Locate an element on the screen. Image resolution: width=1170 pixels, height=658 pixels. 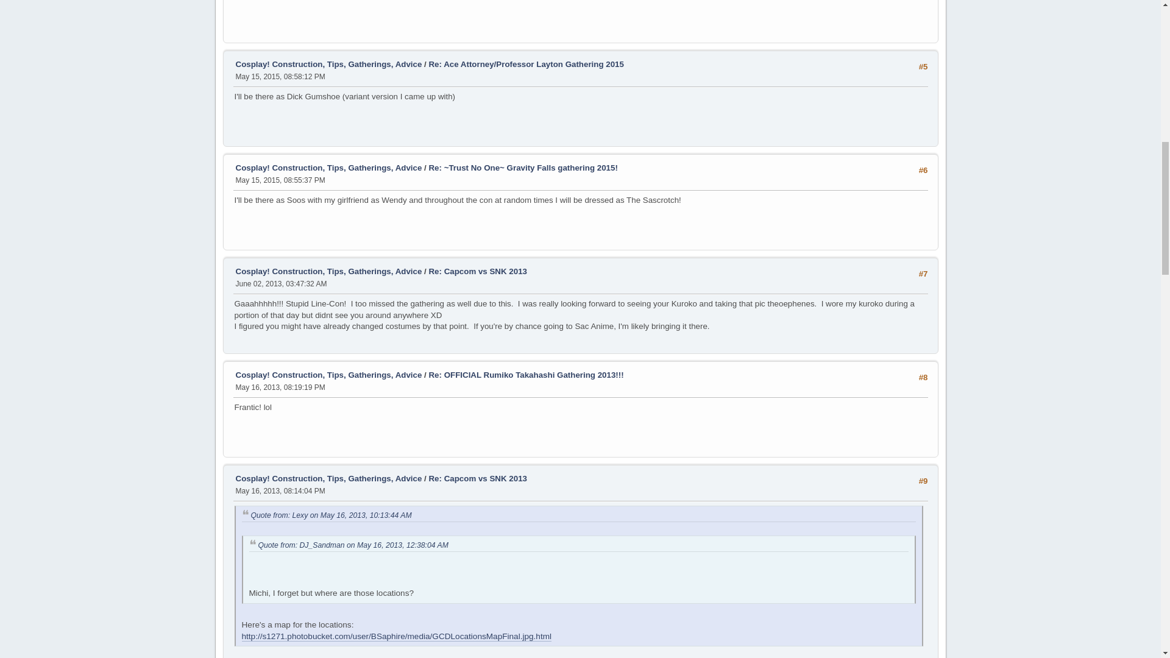
Cosplay! Construction, Tips, Gatherings, Advice is located at coordinates (328, 167).